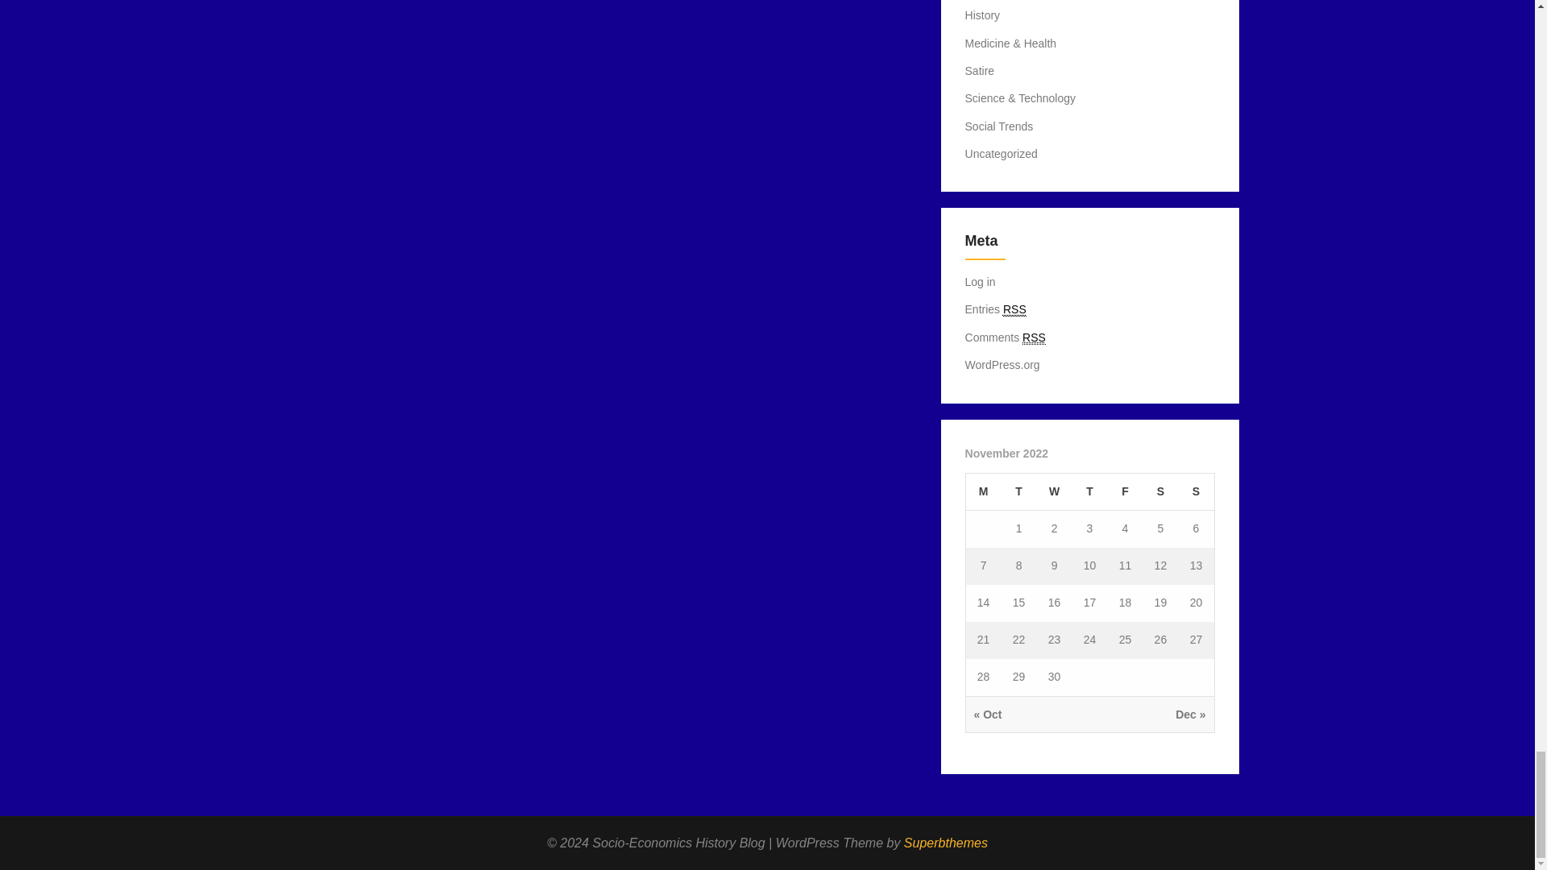  Describe the element at coordinates (1014, 309) in the screenshot. I see `Really Simple Syndication` at that location.